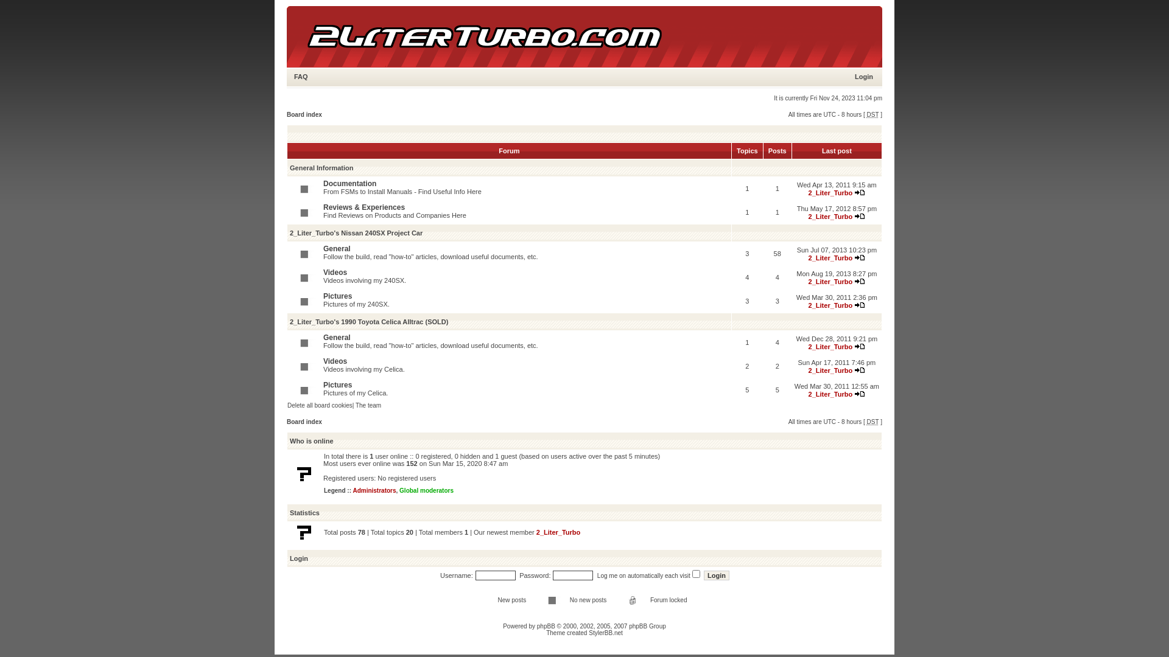 The image size is (1169, 657). What do you see at coordinates (426, 490) in the screenshot?
I see `Global moderators` at bounding box center [426, 490].